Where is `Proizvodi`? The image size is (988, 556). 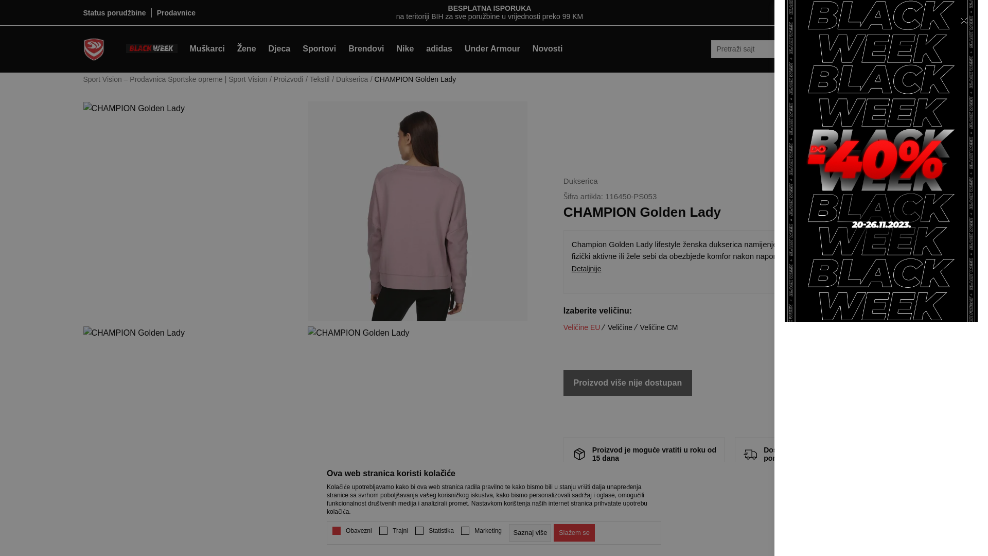
Proizvodi is located at coordinates (289, 79).